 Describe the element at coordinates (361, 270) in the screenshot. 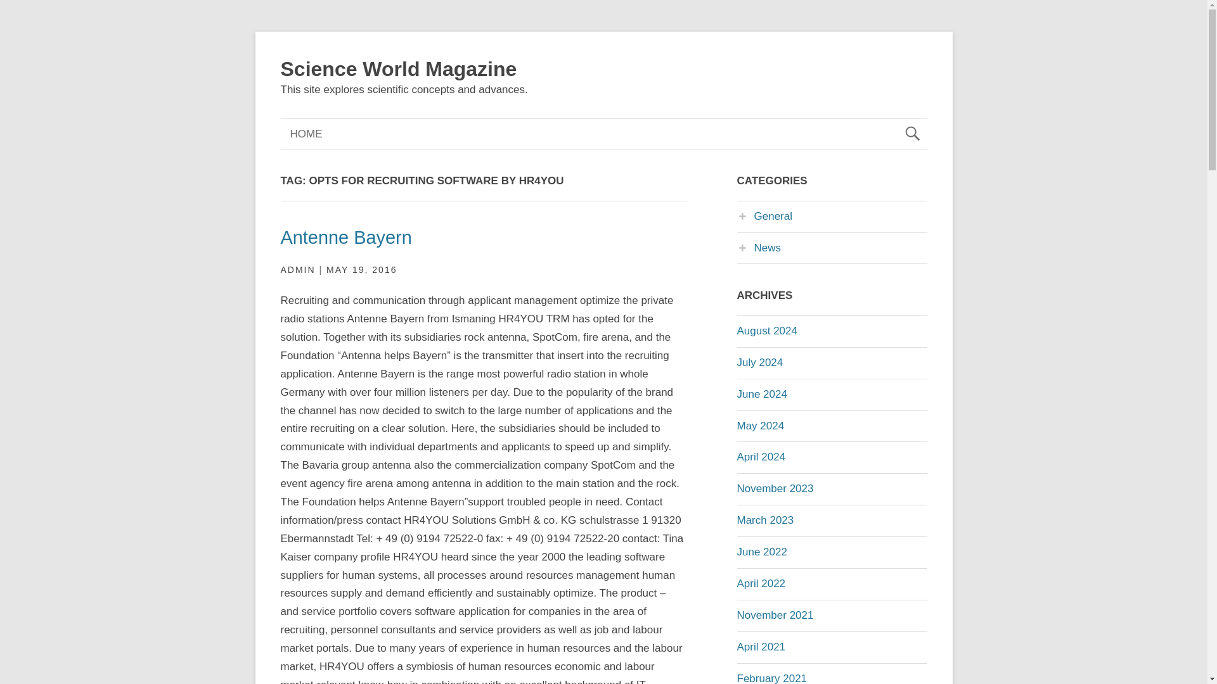

I see `MAY 19, 2016` at that location.